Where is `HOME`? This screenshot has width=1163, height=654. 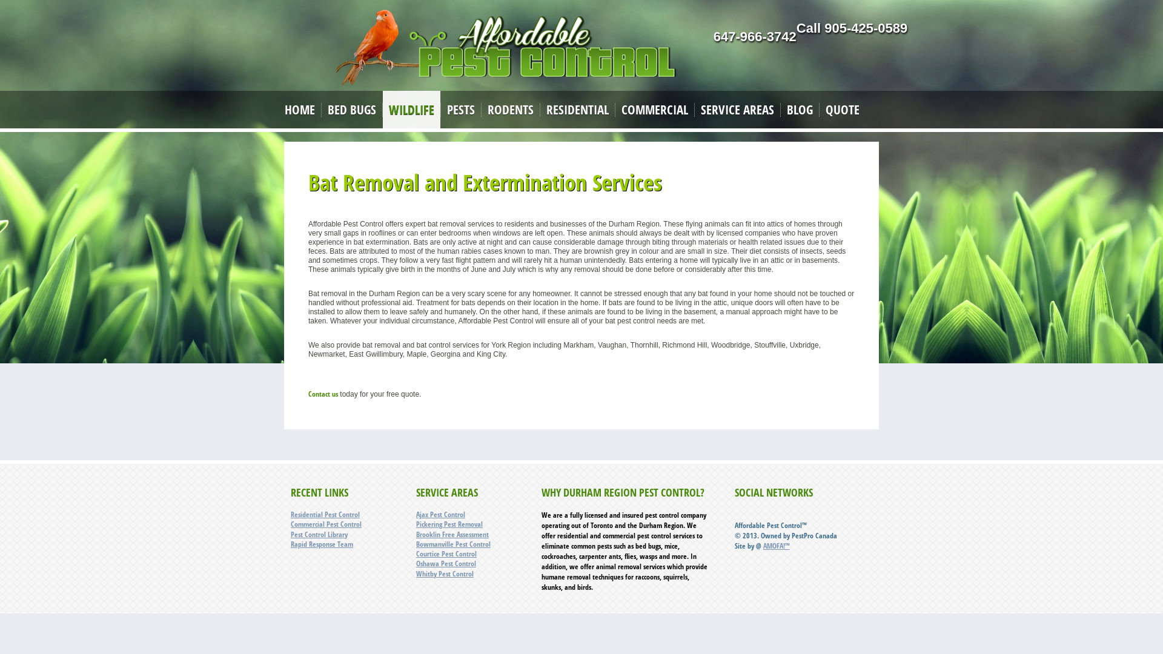
HOME is located at coordinates (300, 110).